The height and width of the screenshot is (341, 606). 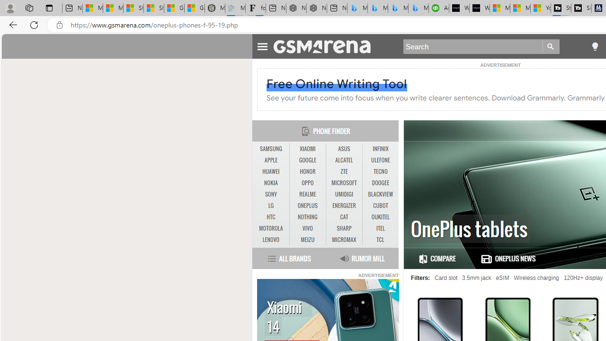 What do you see at coordinates (337, 84) in the screenshot?
I see `Free Online Writing Tool` at bounding box center [337, 84].